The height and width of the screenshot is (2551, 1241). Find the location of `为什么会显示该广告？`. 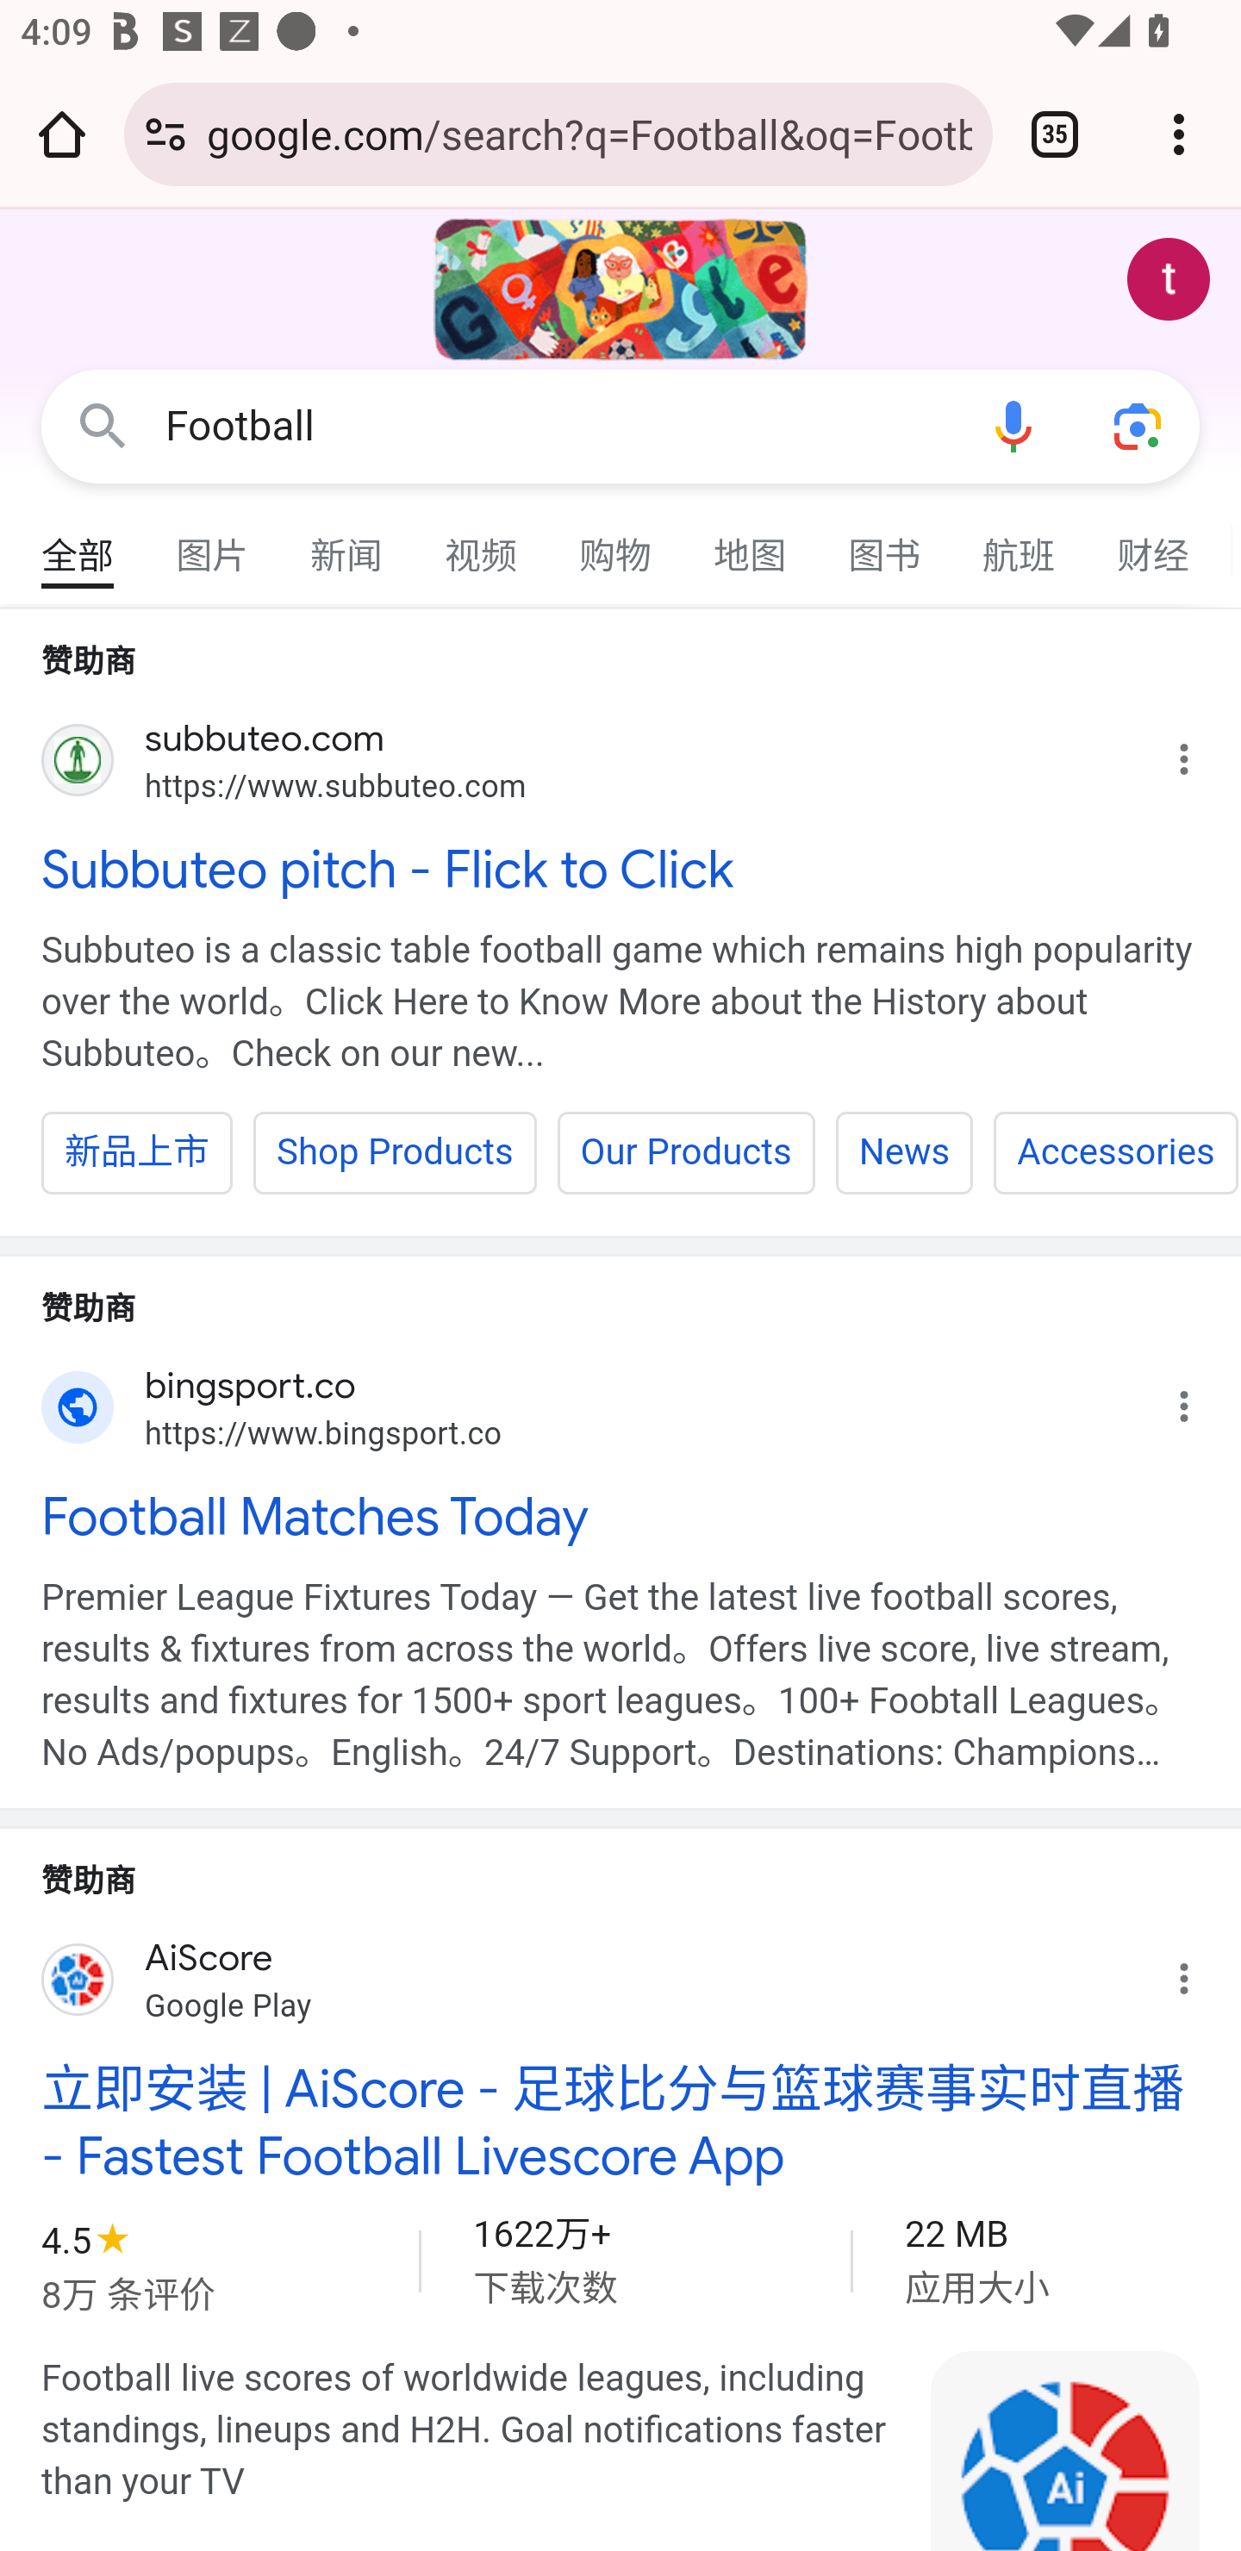

为什么会显示该广告？ is located at coordinates (1200, 1972).